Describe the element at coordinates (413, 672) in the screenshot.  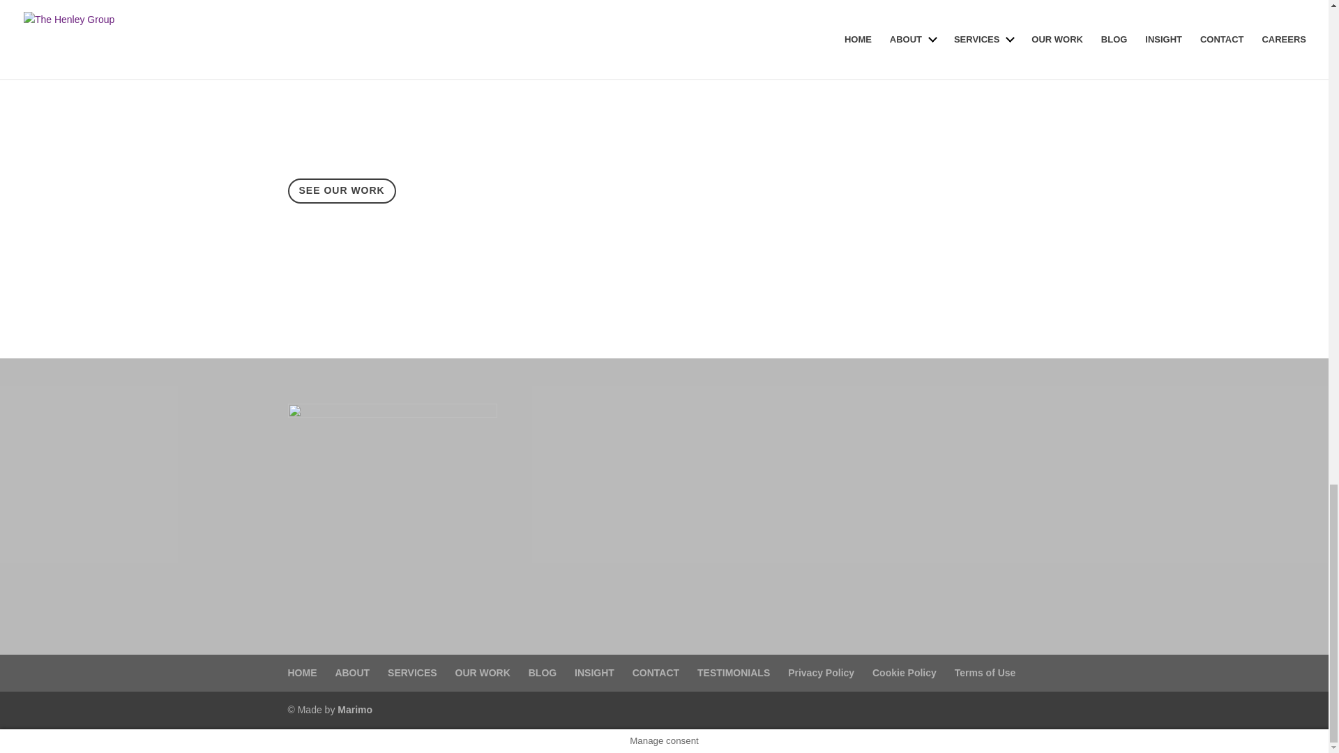
I see `SERVICES` at that location.